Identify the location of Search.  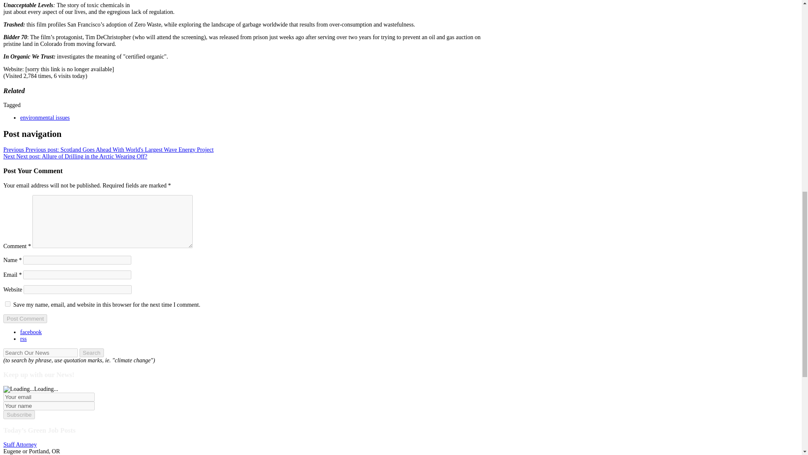
(91, 353).